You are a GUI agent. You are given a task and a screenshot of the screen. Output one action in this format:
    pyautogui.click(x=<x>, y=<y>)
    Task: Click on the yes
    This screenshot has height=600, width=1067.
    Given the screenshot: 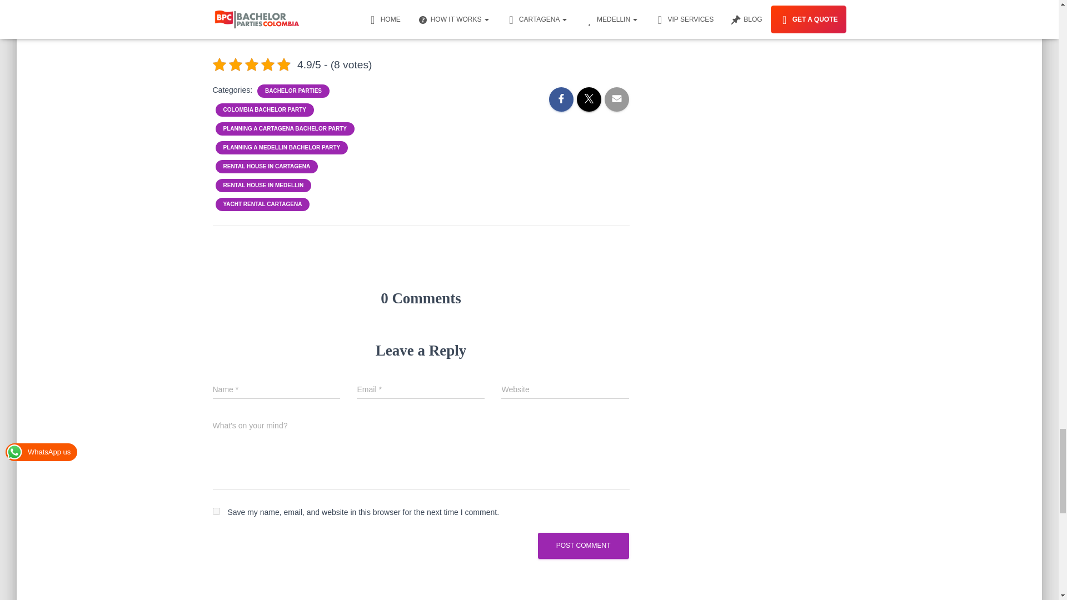 What is the action you would take?
    pyautogui.click(x=216, y=511)
    